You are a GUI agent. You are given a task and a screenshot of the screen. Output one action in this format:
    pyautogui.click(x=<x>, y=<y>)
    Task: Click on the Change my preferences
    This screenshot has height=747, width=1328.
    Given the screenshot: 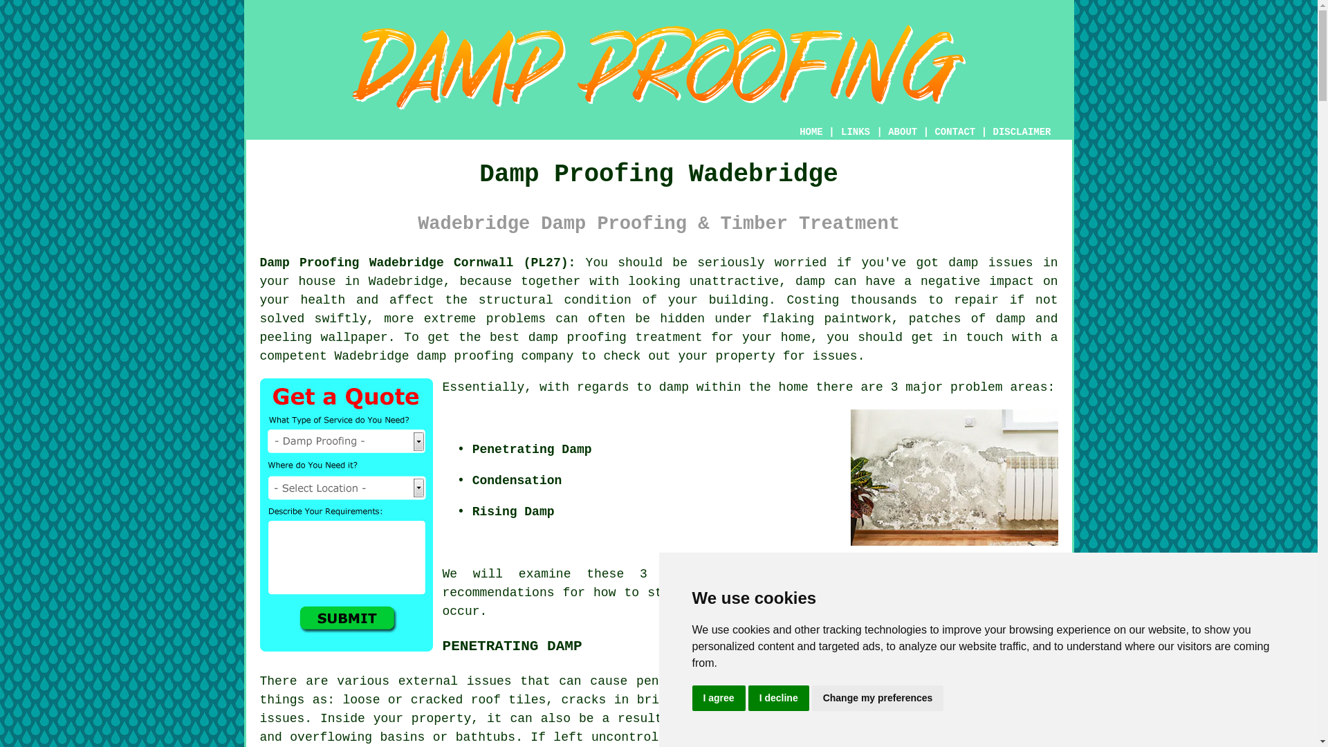 What is the action you would take?
    pyautogui.click(x=878, y=699)
    